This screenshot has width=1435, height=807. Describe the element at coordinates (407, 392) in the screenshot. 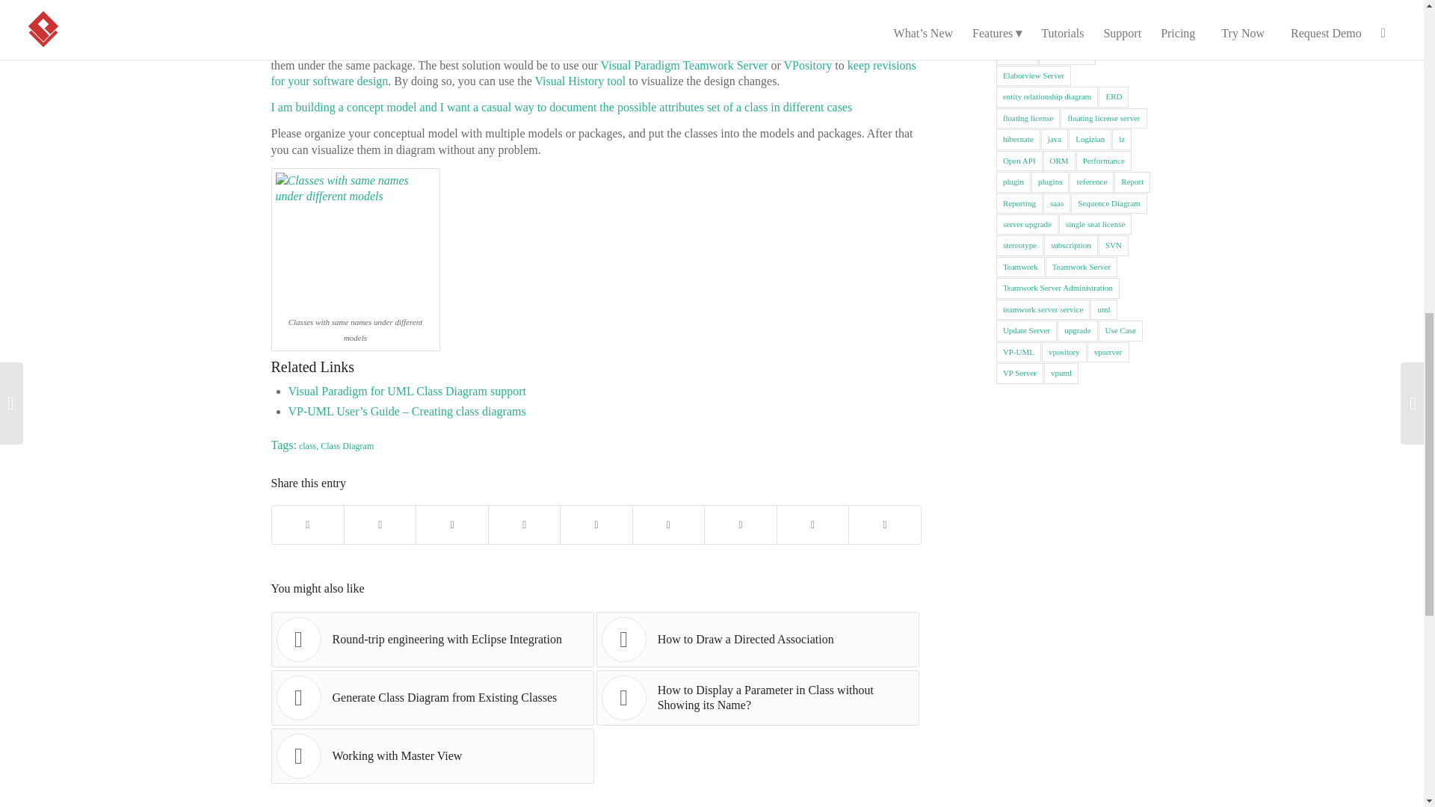

I see `VP-UML class diagram support` at that location.